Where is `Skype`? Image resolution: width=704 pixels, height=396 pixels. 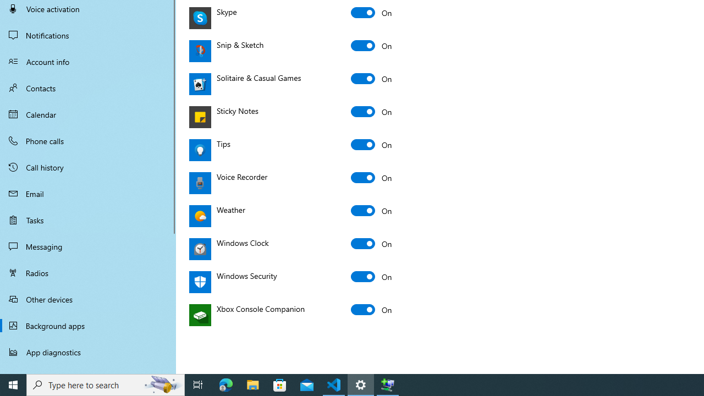
Skype is located at coordinates (372, 12).